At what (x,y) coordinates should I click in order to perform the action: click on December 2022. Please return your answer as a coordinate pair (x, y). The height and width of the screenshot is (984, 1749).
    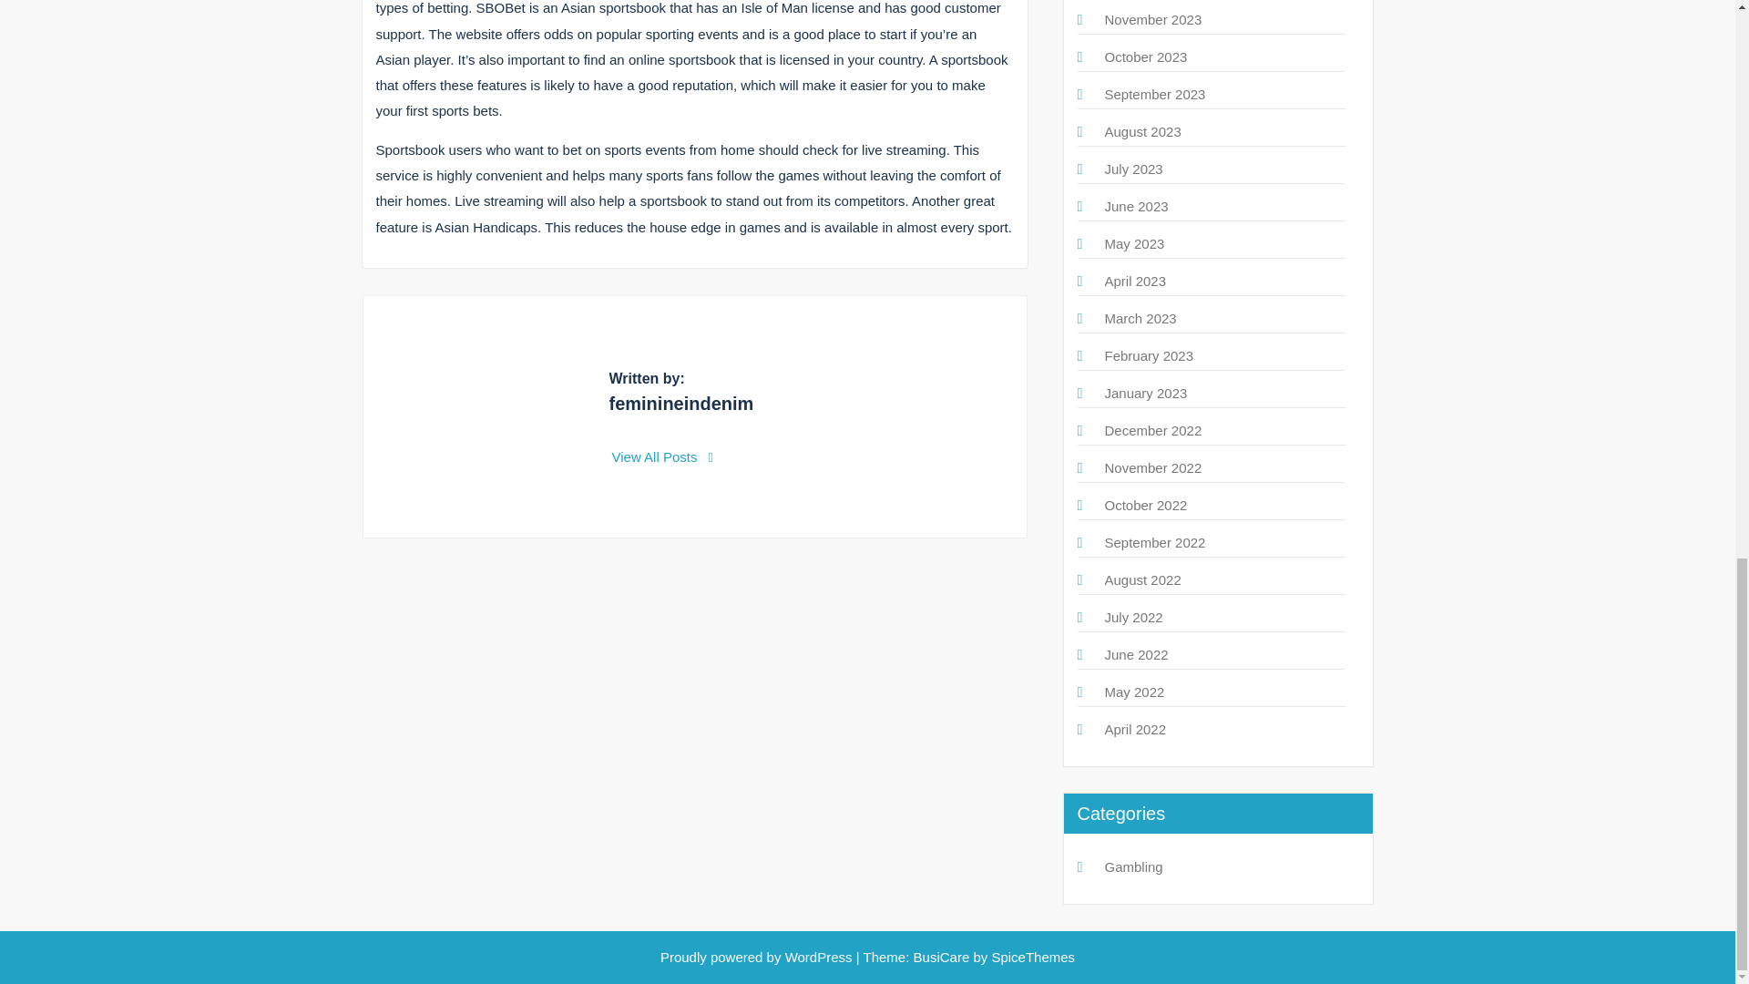
    Looking at the image, I should click on (1152, 430).